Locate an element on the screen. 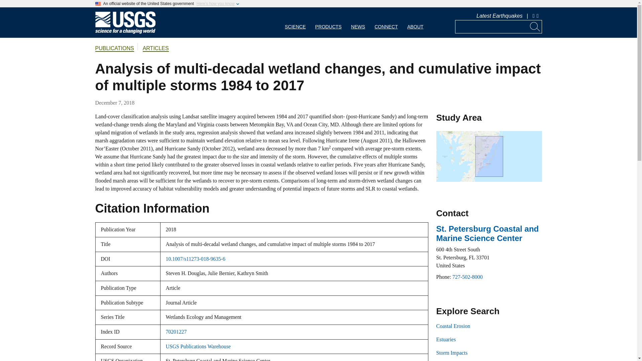  PRODUCTS is located at coordinates (328, 22).